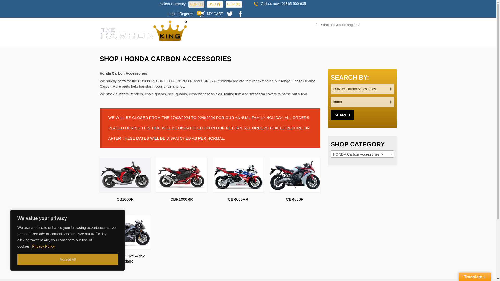 The image size is (500, 281). Describe the element at coordinates (294, 4) in the screenshot. I see `01865 600 635` at that location.